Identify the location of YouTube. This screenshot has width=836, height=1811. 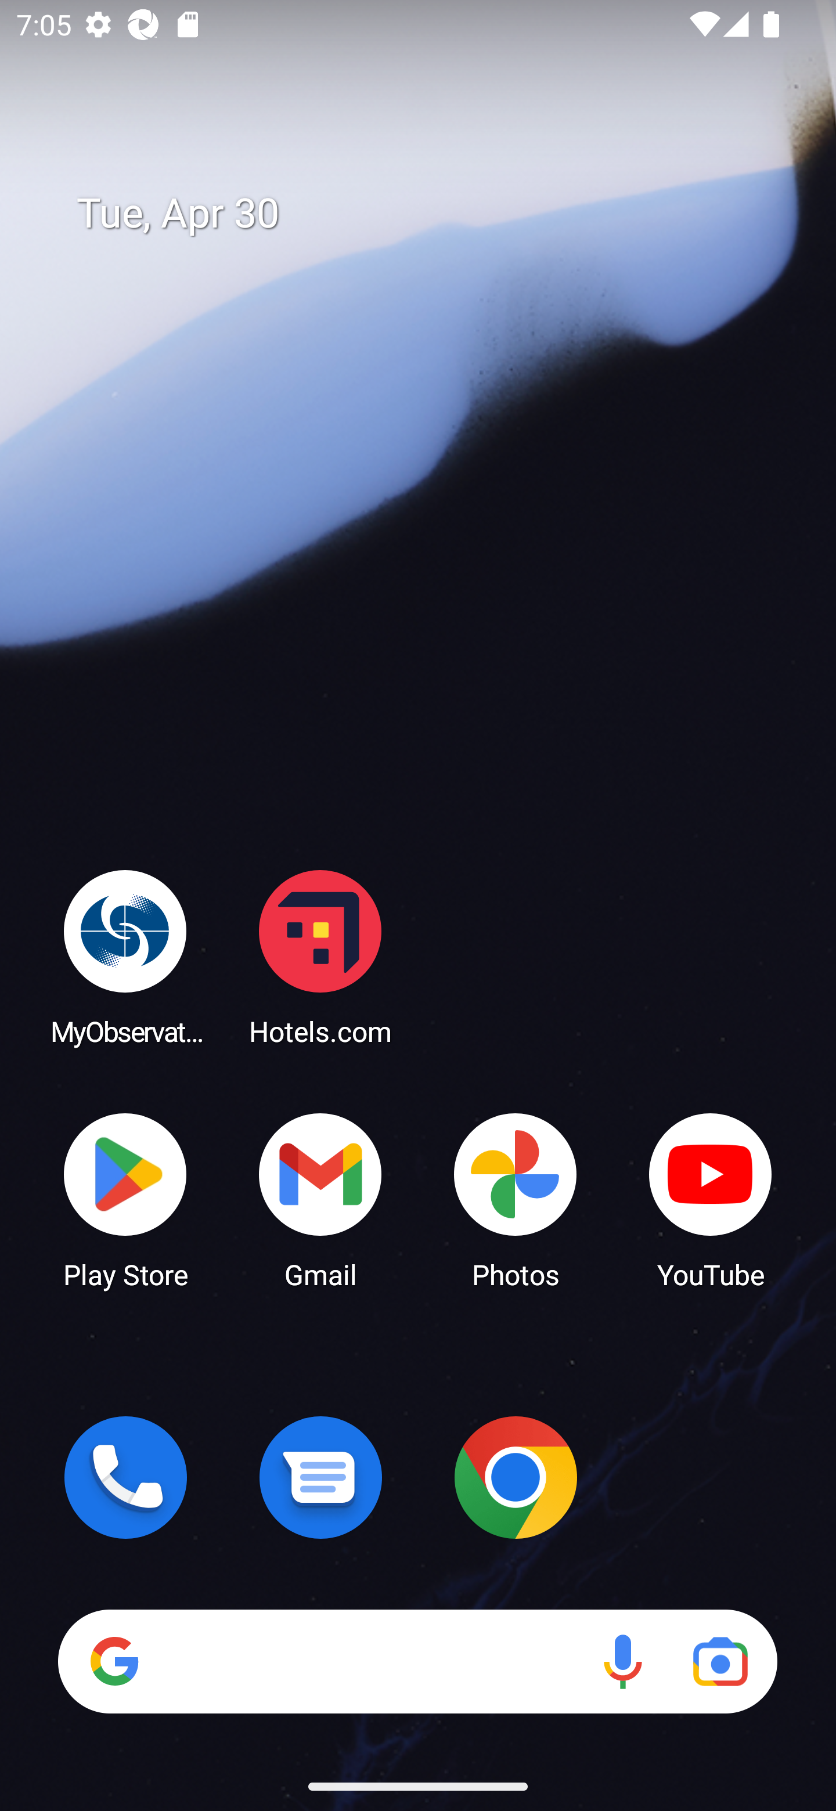
(711, 1199).